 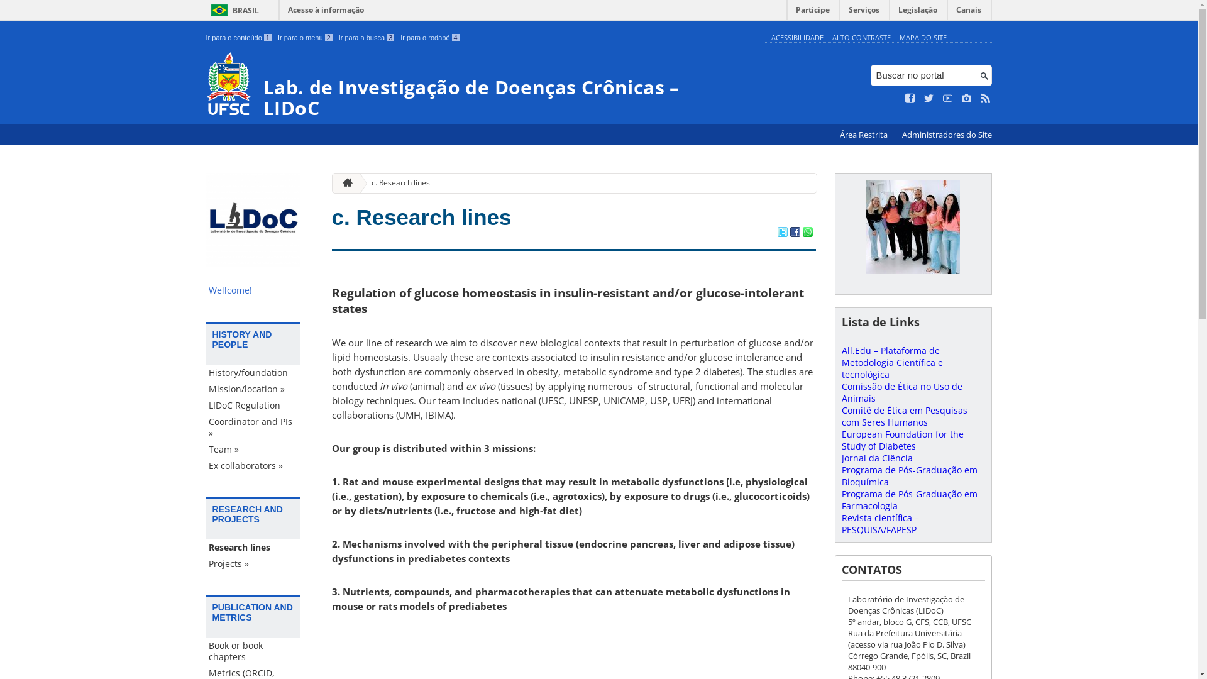 I want to click on Wellcome!, so click(x=253, y=290).